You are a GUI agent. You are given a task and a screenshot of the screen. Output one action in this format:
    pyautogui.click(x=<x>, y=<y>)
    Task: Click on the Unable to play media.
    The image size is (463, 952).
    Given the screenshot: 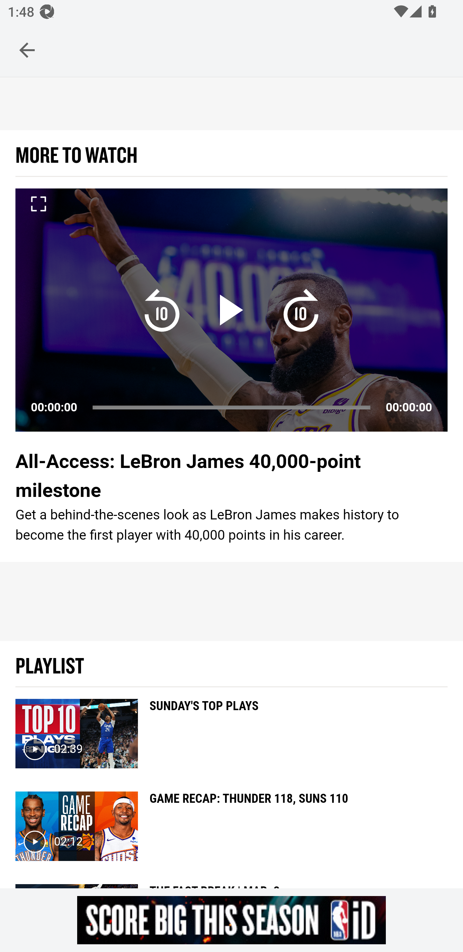 What is the action you would take?
    pyautogui.click(x=232, y=310)
    